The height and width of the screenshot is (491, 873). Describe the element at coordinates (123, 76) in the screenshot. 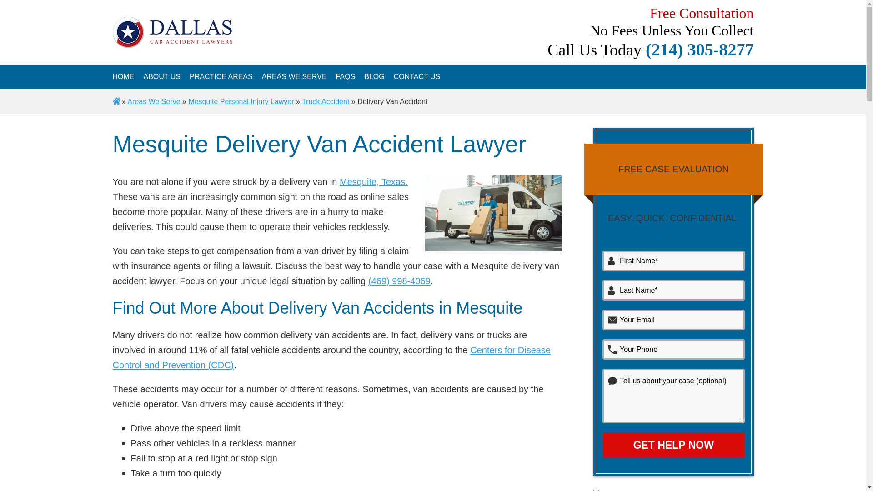

I see `Dallas Car Accident Lawyers` at that location.